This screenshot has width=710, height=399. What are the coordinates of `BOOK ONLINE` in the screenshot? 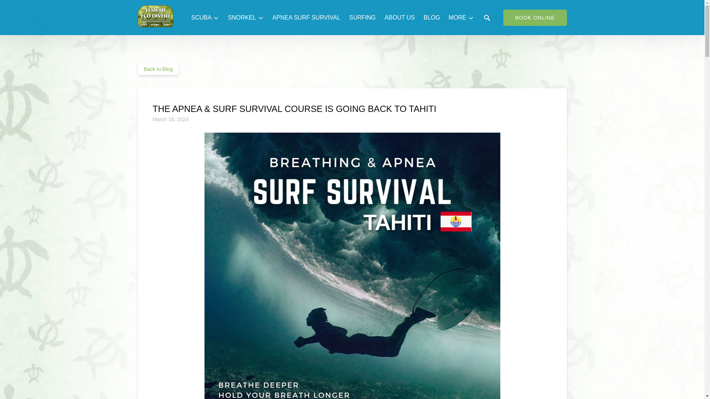 It's located at (535, 18).